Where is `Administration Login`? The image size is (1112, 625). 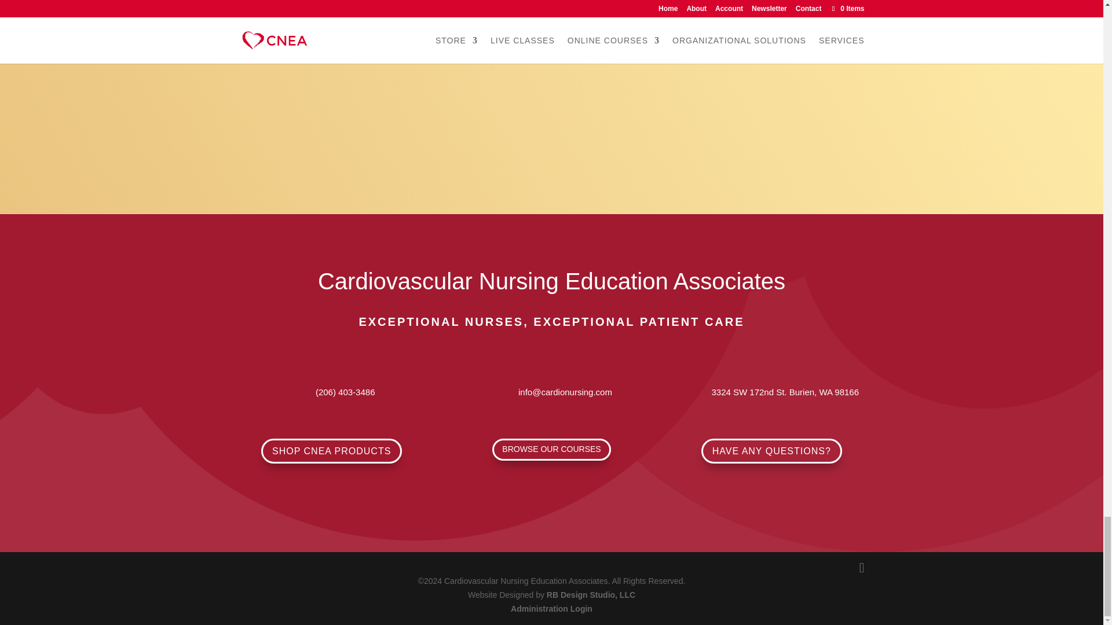 Administration Login is located at coordinates (551, 609).